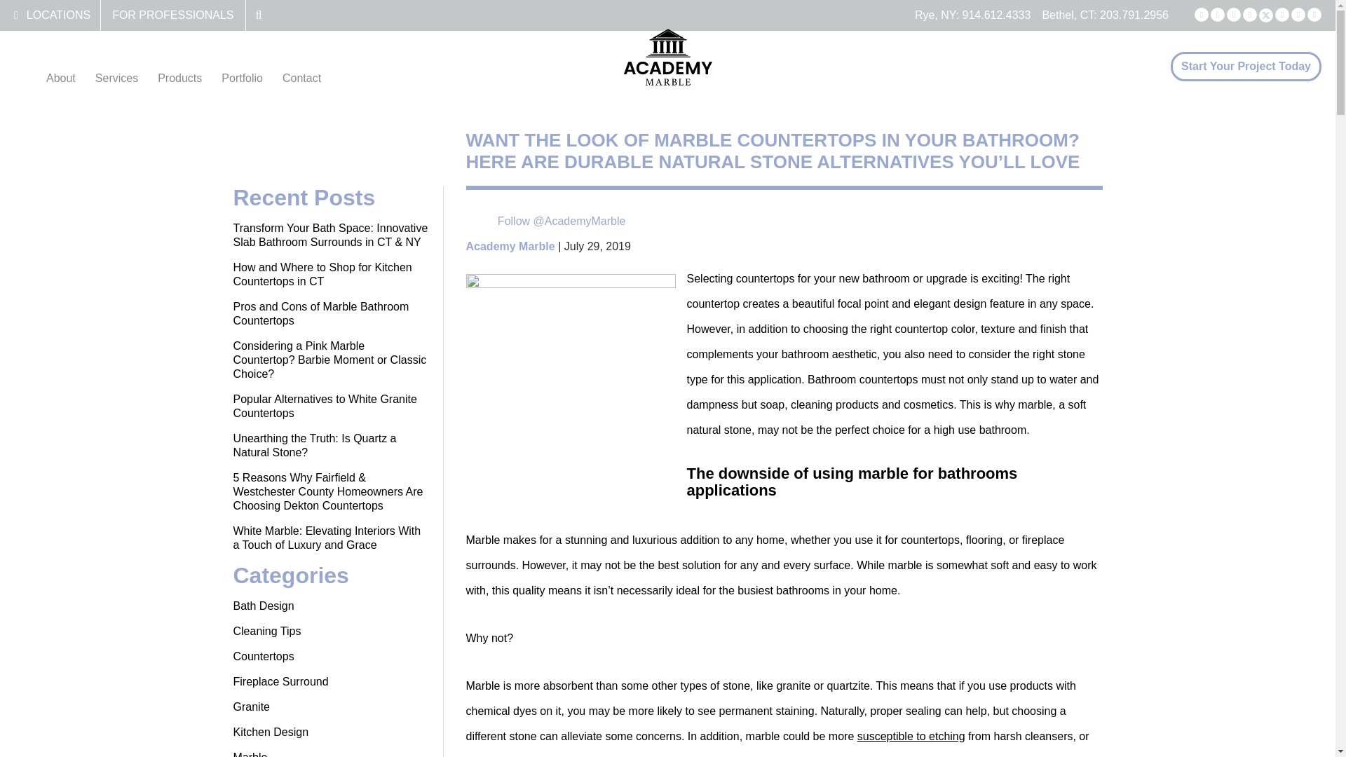  Describe the element at coordinates (996, 15) in the screenshot. I see `914.612.4333` at that location.